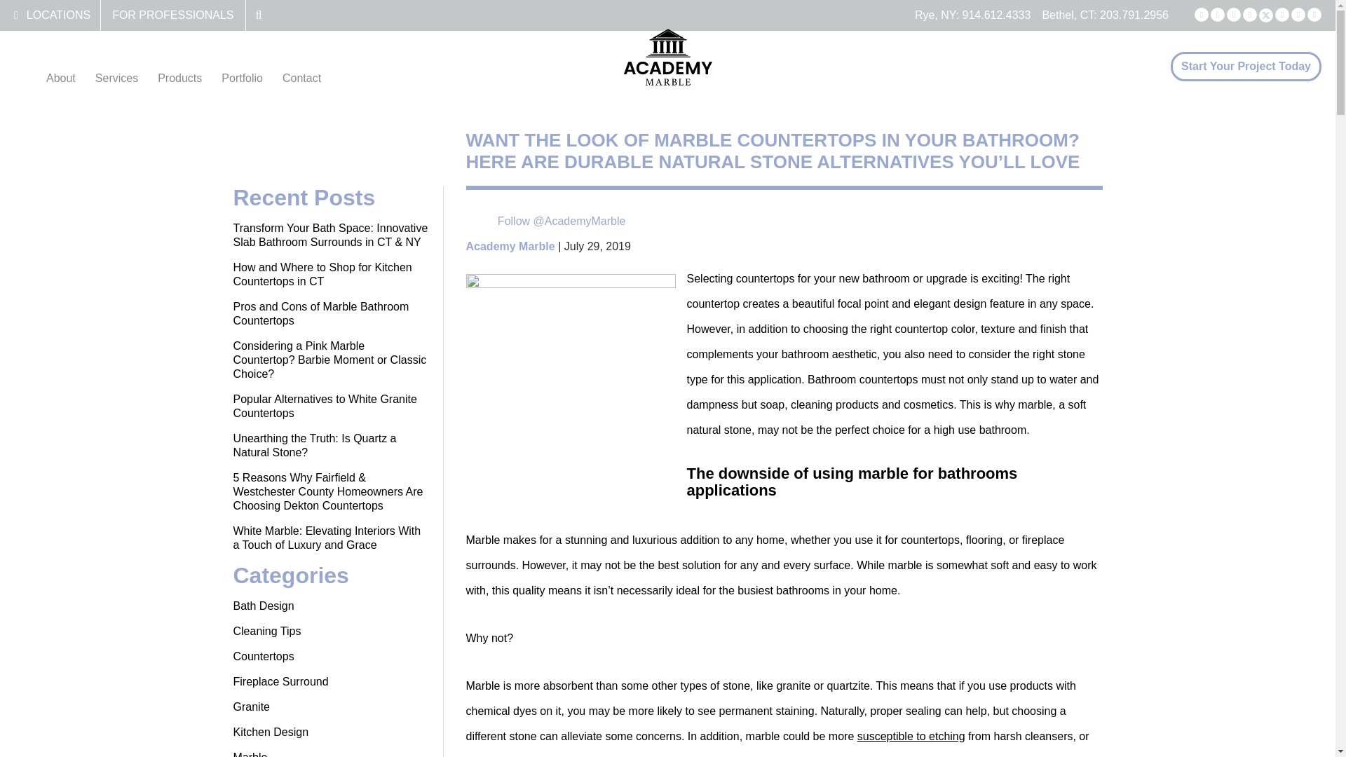  Describe the element at coordinates (996, 15) in the screenshot. I see `914.612.4333` at that location.